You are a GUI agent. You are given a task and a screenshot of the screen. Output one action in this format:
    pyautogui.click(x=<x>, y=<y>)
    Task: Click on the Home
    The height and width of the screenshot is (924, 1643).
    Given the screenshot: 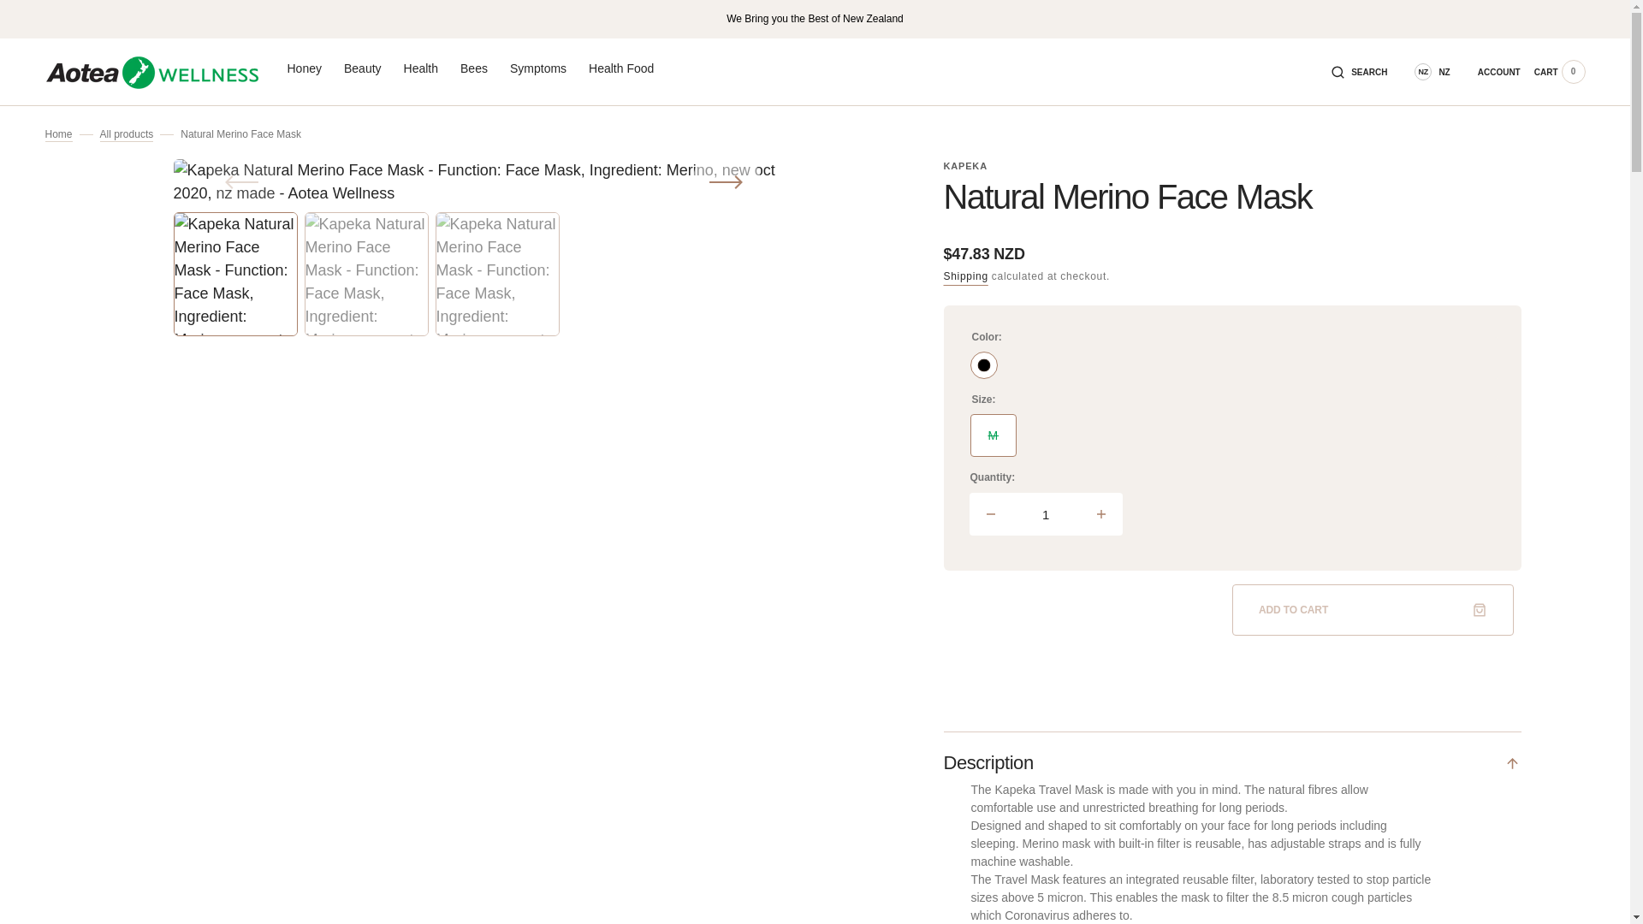 What is the action you would take?
    pyautogui.click(x=58, y=133)
    